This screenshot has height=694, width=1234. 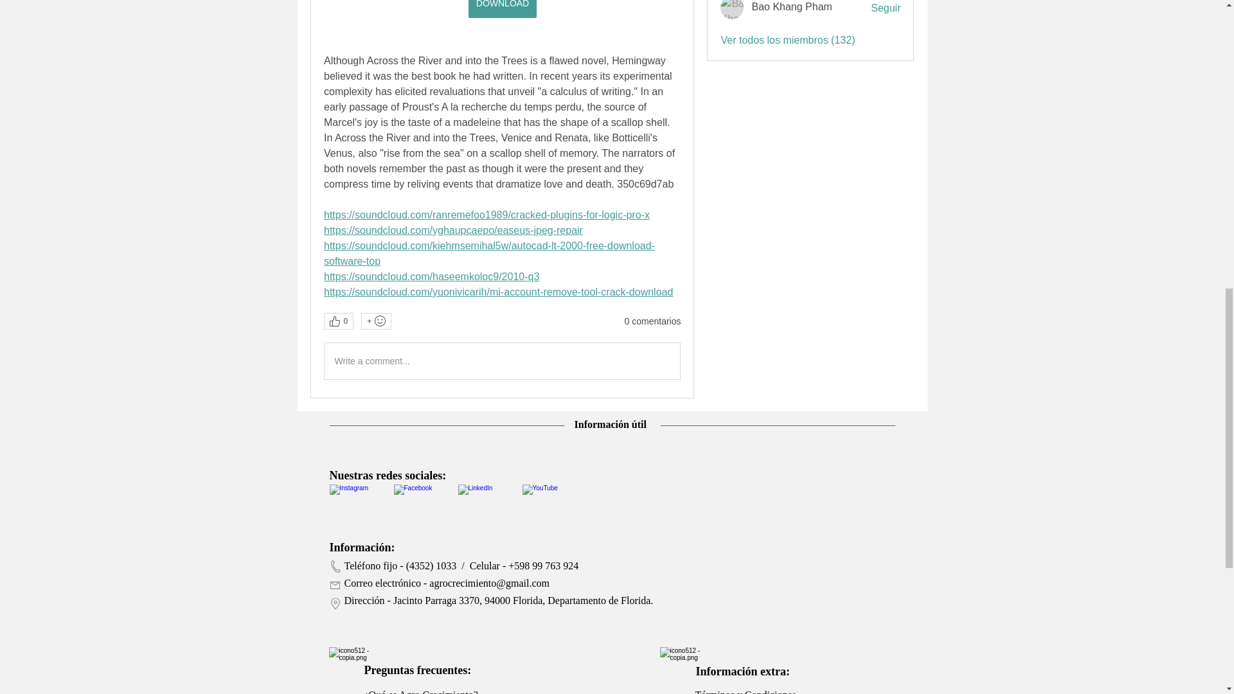 What do you see at coordinates (886, 8) in the screenshot?
I see `Seguir` at bounding box center [886, 8].